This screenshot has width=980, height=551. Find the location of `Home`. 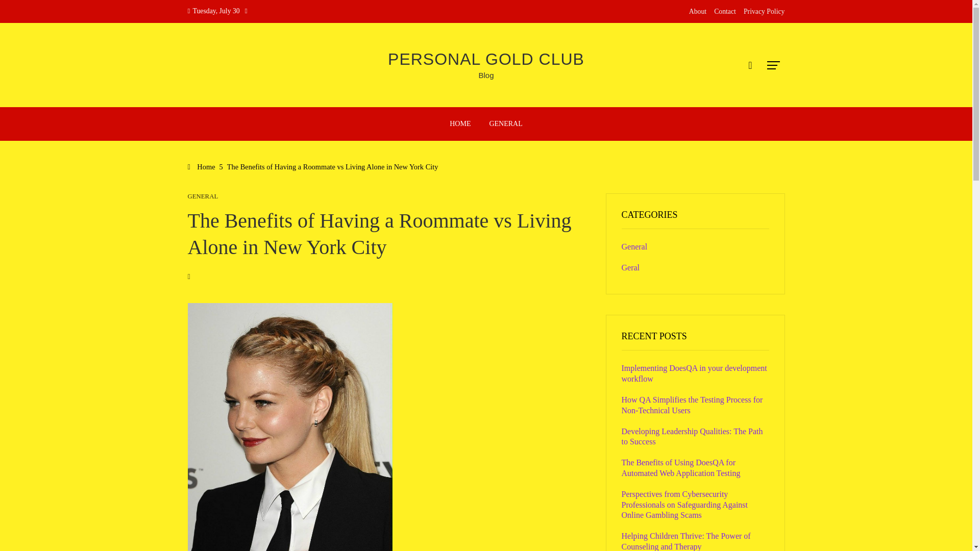

Home is located at coordinates (202, 166).